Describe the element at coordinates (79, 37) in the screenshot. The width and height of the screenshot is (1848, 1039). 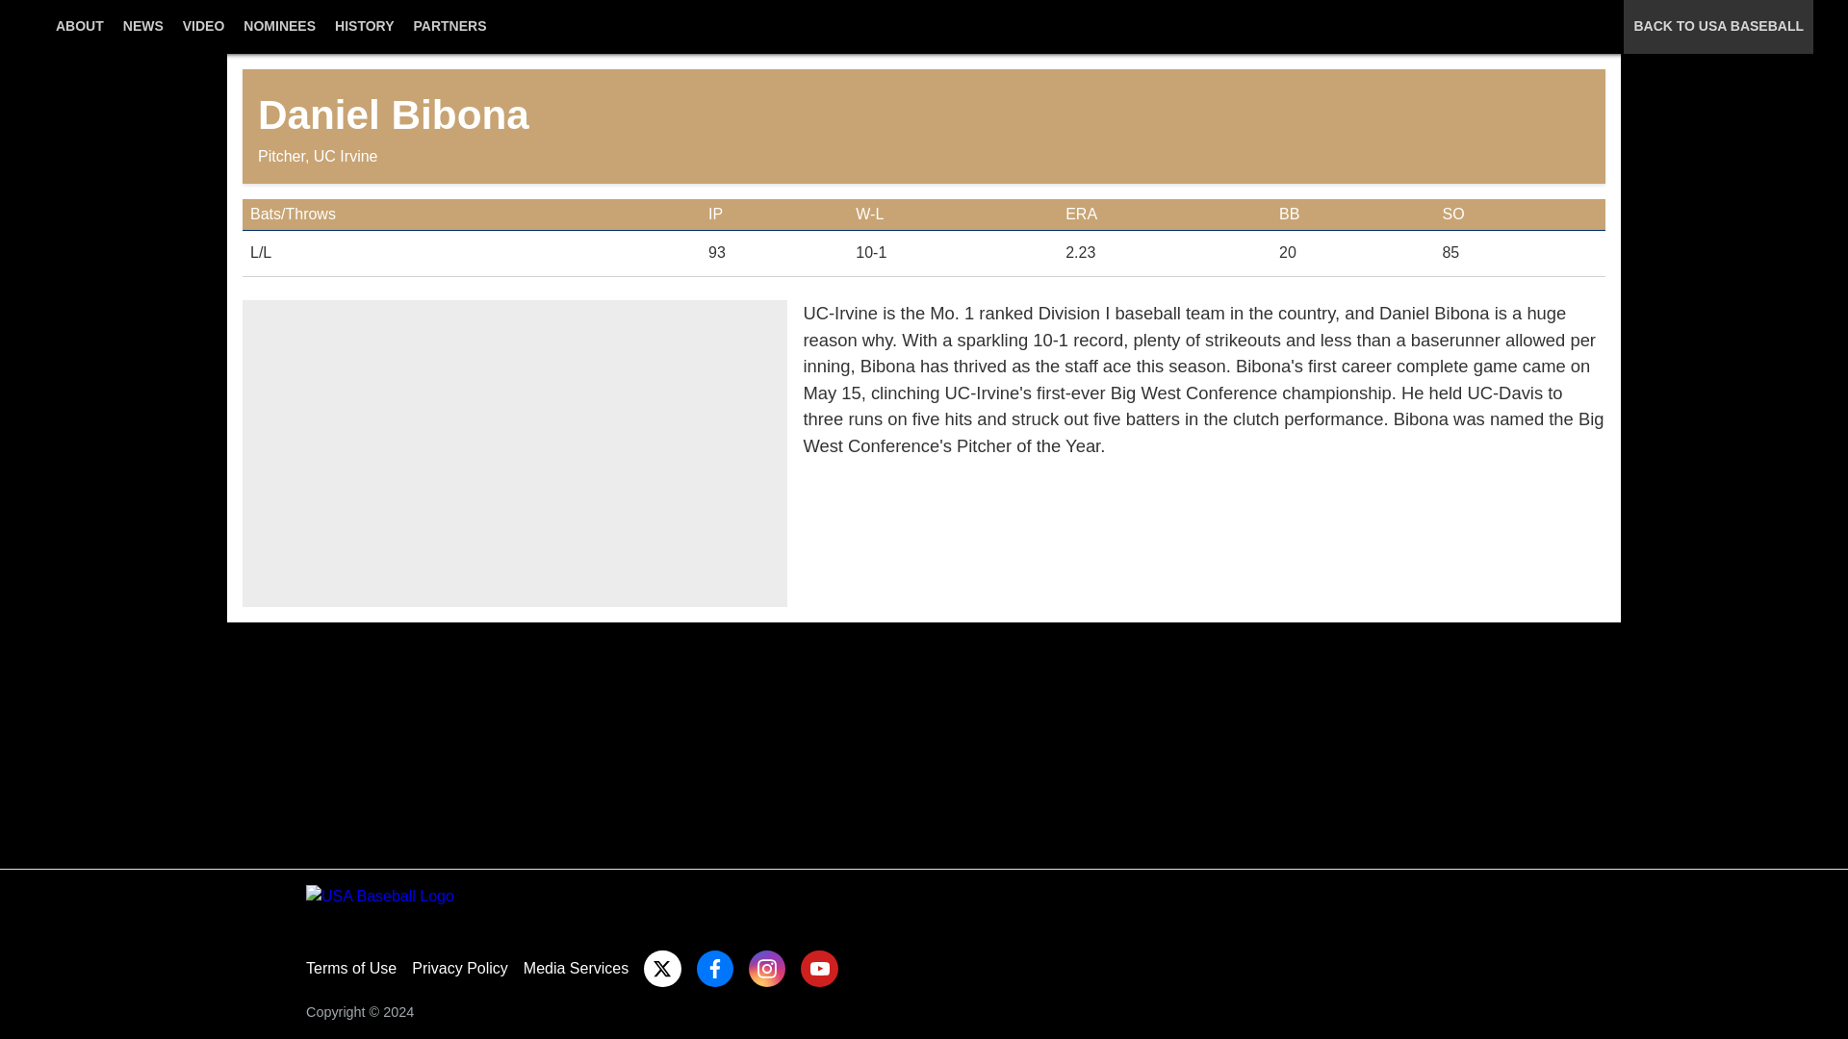
I see `ABOUT` at that location.